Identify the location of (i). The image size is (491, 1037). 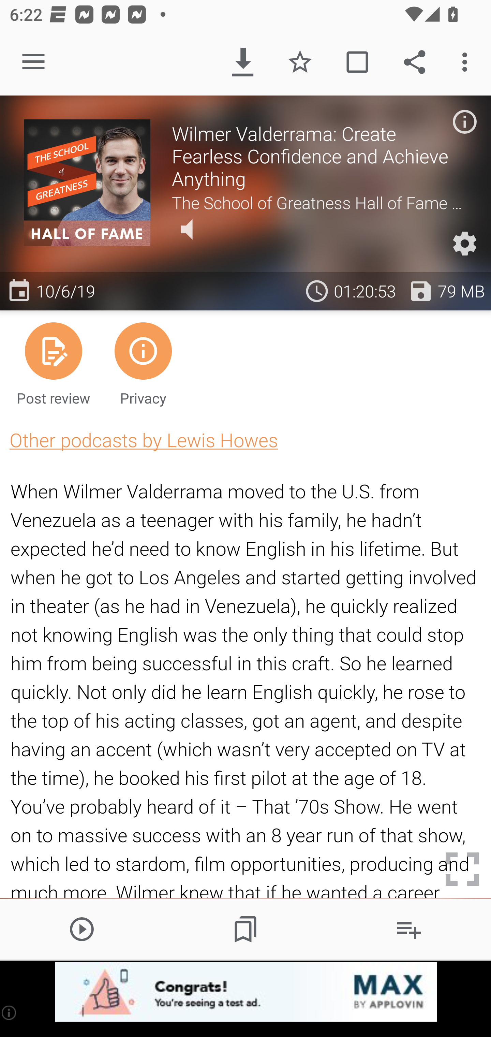
(10, 1012).